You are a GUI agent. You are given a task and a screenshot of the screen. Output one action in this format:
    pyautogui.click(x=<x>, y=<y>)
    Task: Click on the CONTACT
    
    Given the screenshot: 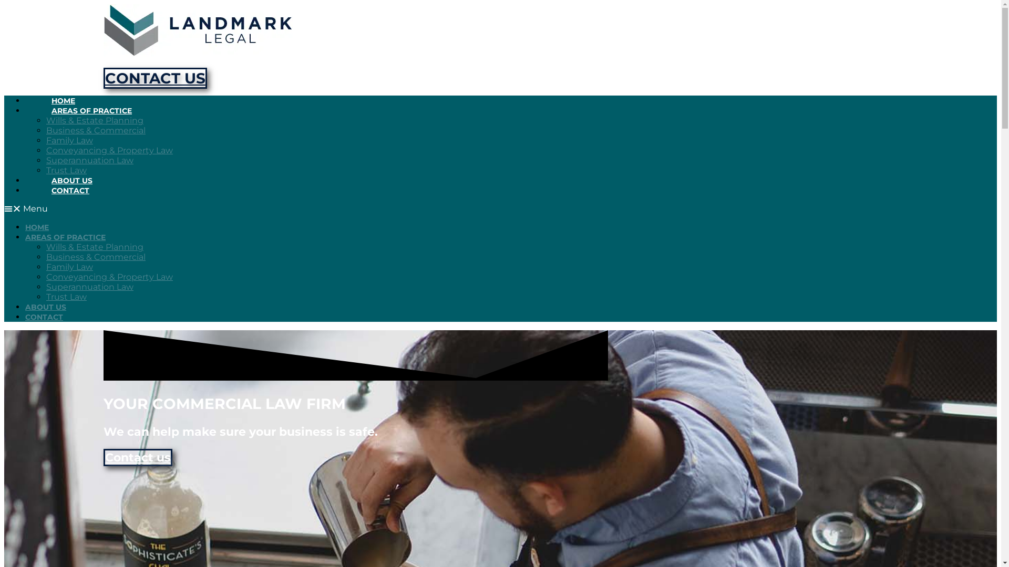 What is the action you would take?
    pyautogui.click(x=70, y=191)
    